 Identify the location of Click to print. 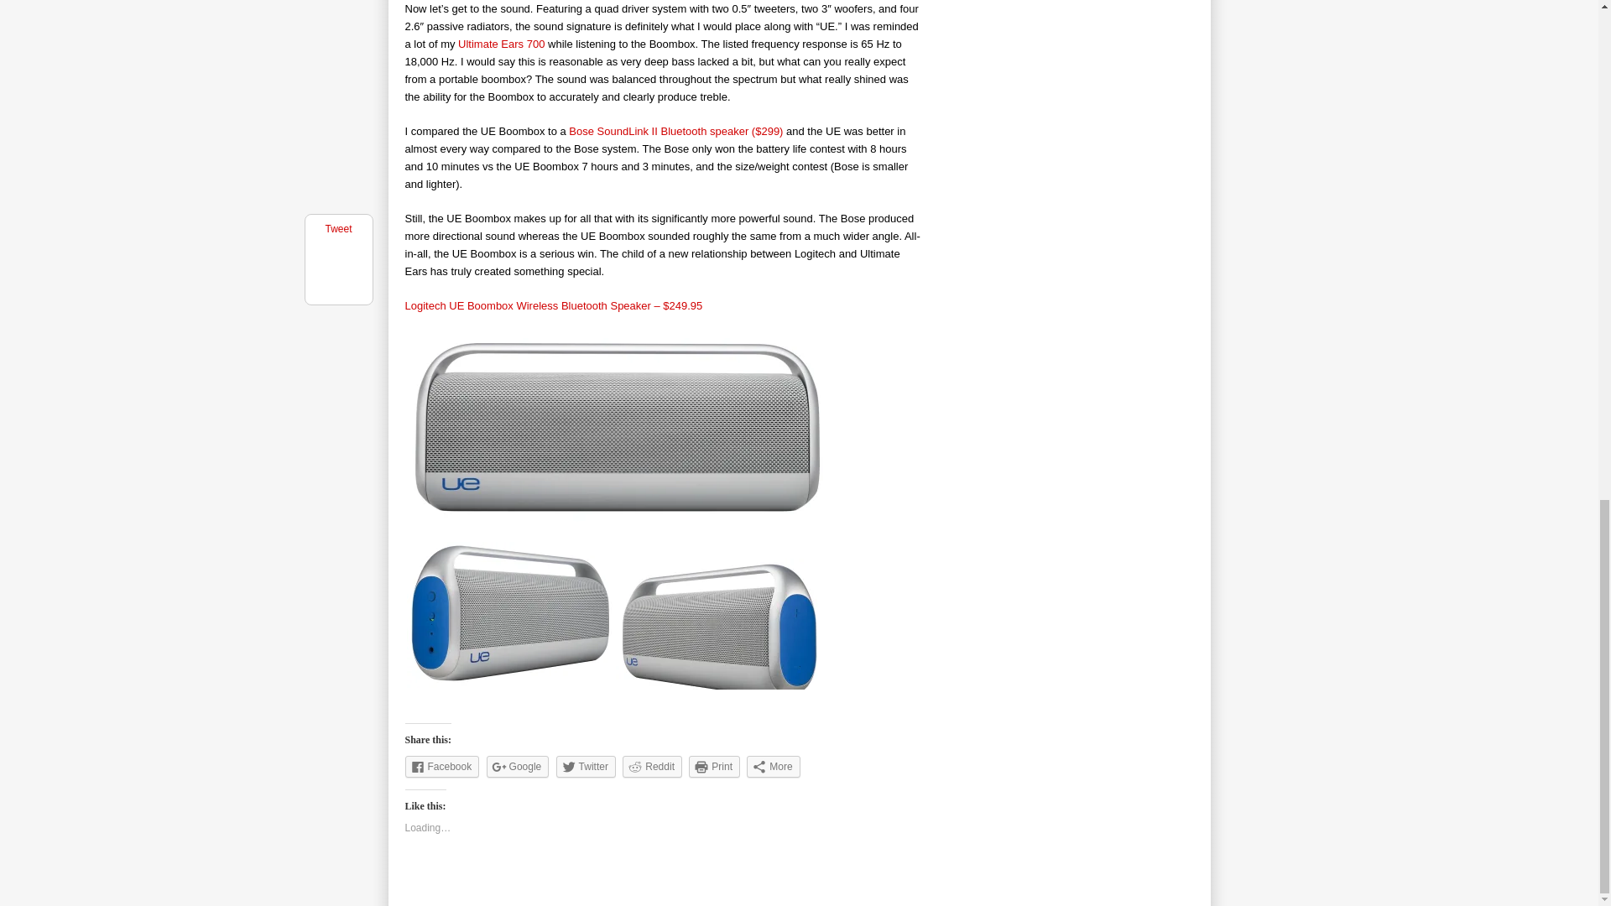
(714, 766).